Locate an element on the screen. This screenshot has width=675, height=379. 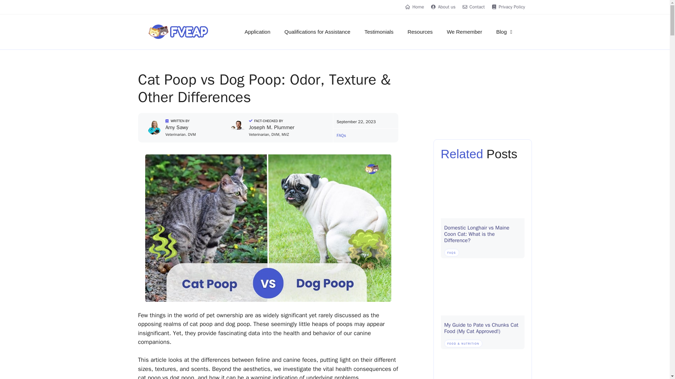
Blog is located at coordinates (505, 32).